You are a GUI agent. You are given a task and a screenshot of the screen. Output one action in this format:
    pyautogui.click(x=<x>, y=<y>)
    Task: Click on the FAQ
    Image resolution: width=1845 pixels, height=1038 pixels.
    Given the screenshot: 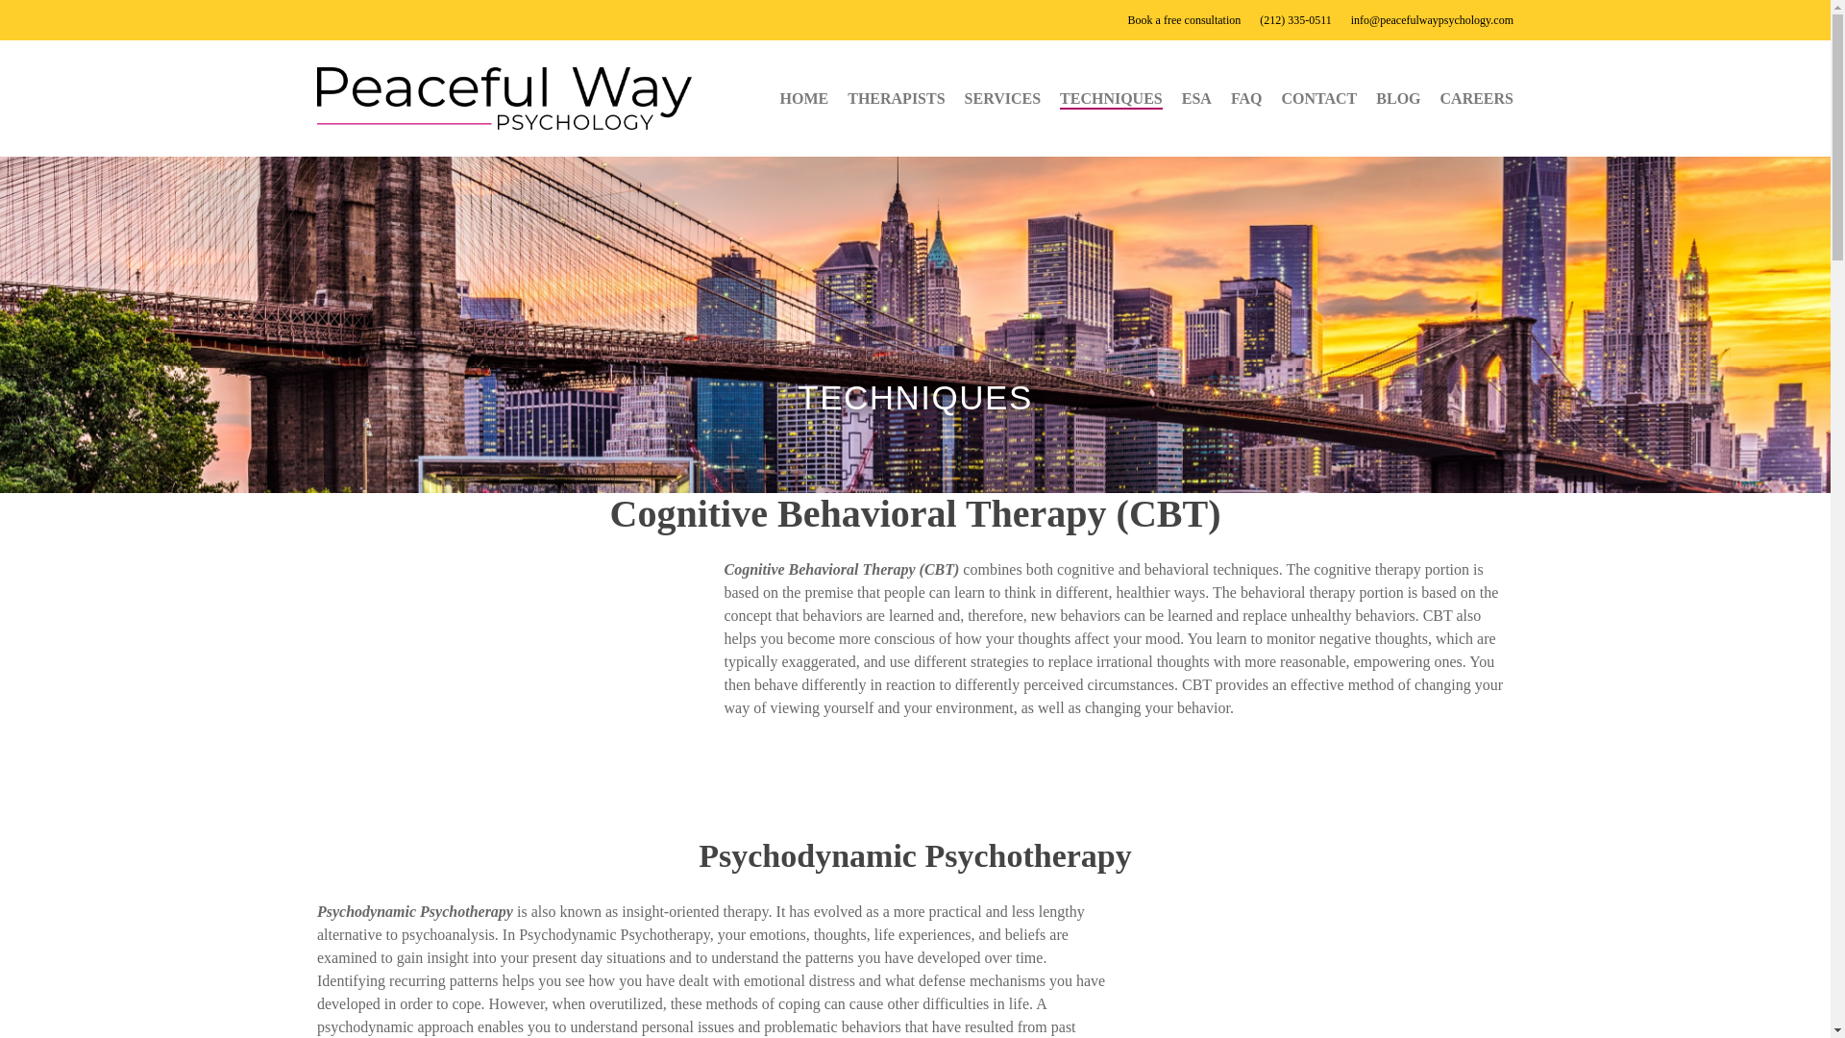 What is the action you would take?
    pyautogui.click(x=1245, y=98)
    